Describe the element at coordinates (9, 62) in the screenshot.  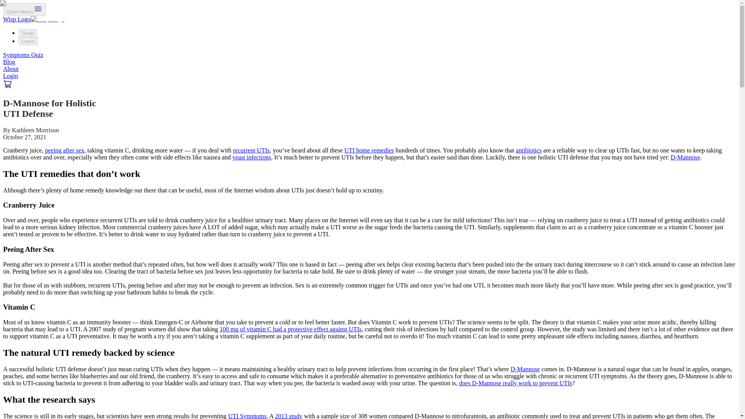
I see `Blog` at that location.